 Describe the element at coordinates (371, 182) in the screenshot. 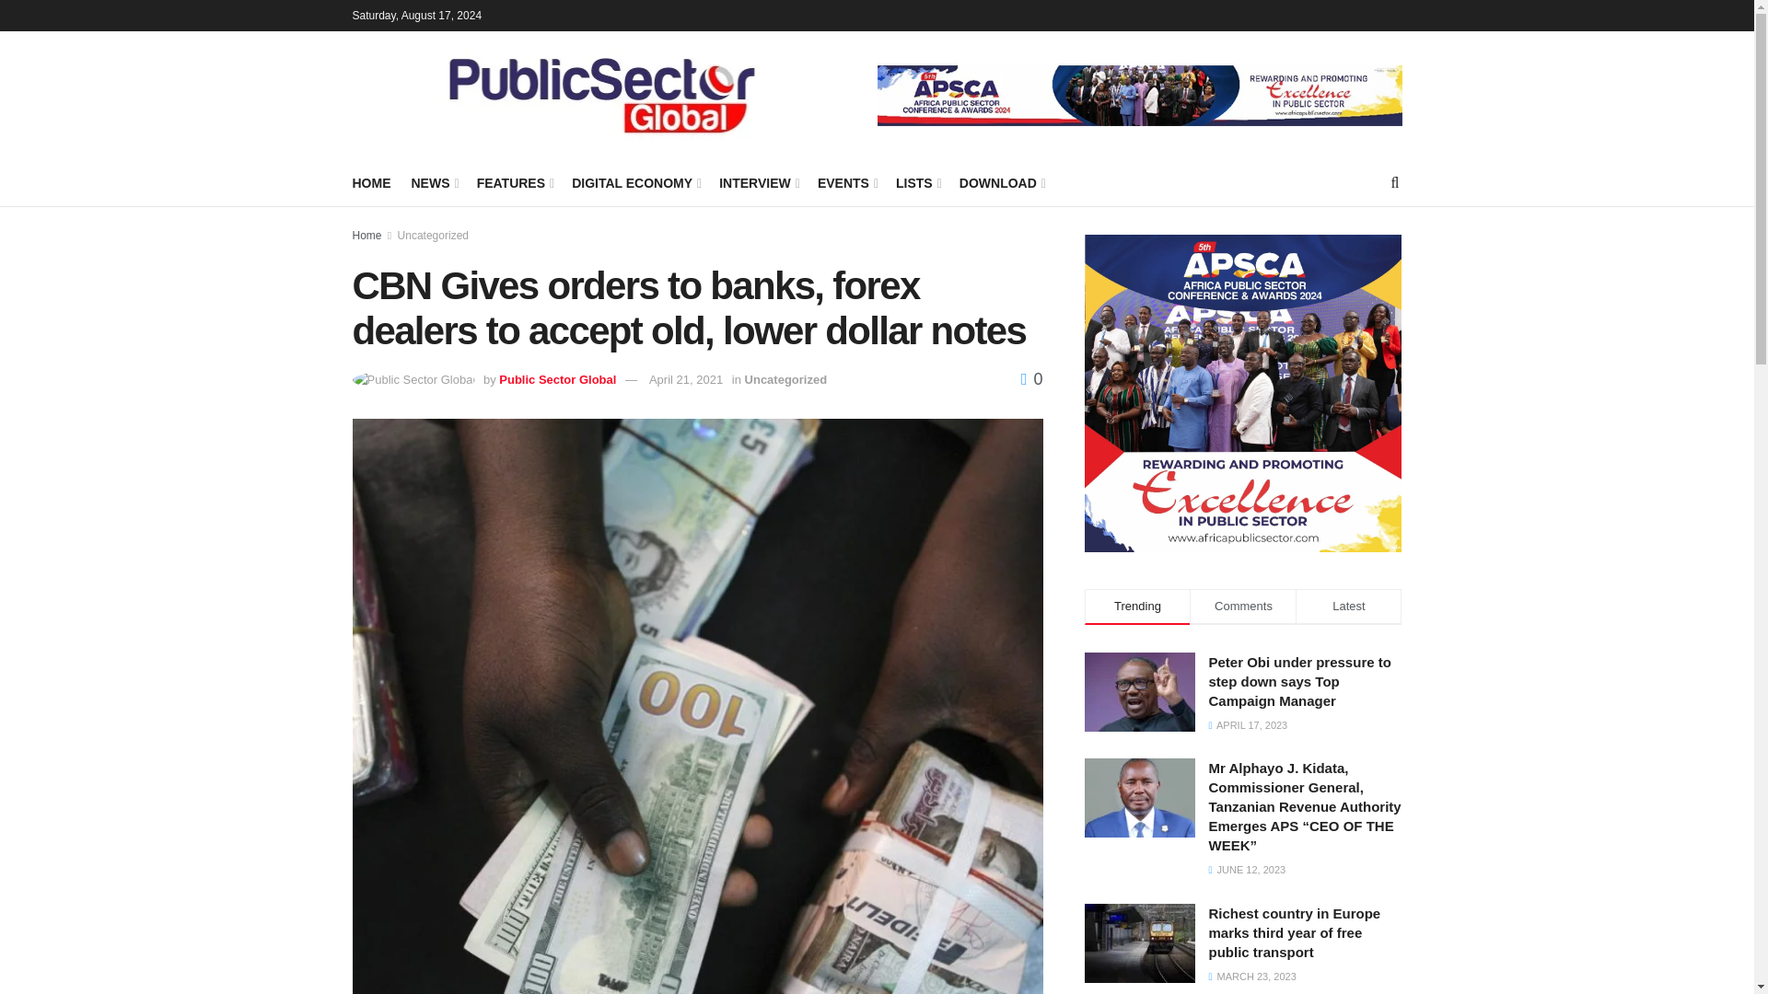

I see `HOME` at that location.